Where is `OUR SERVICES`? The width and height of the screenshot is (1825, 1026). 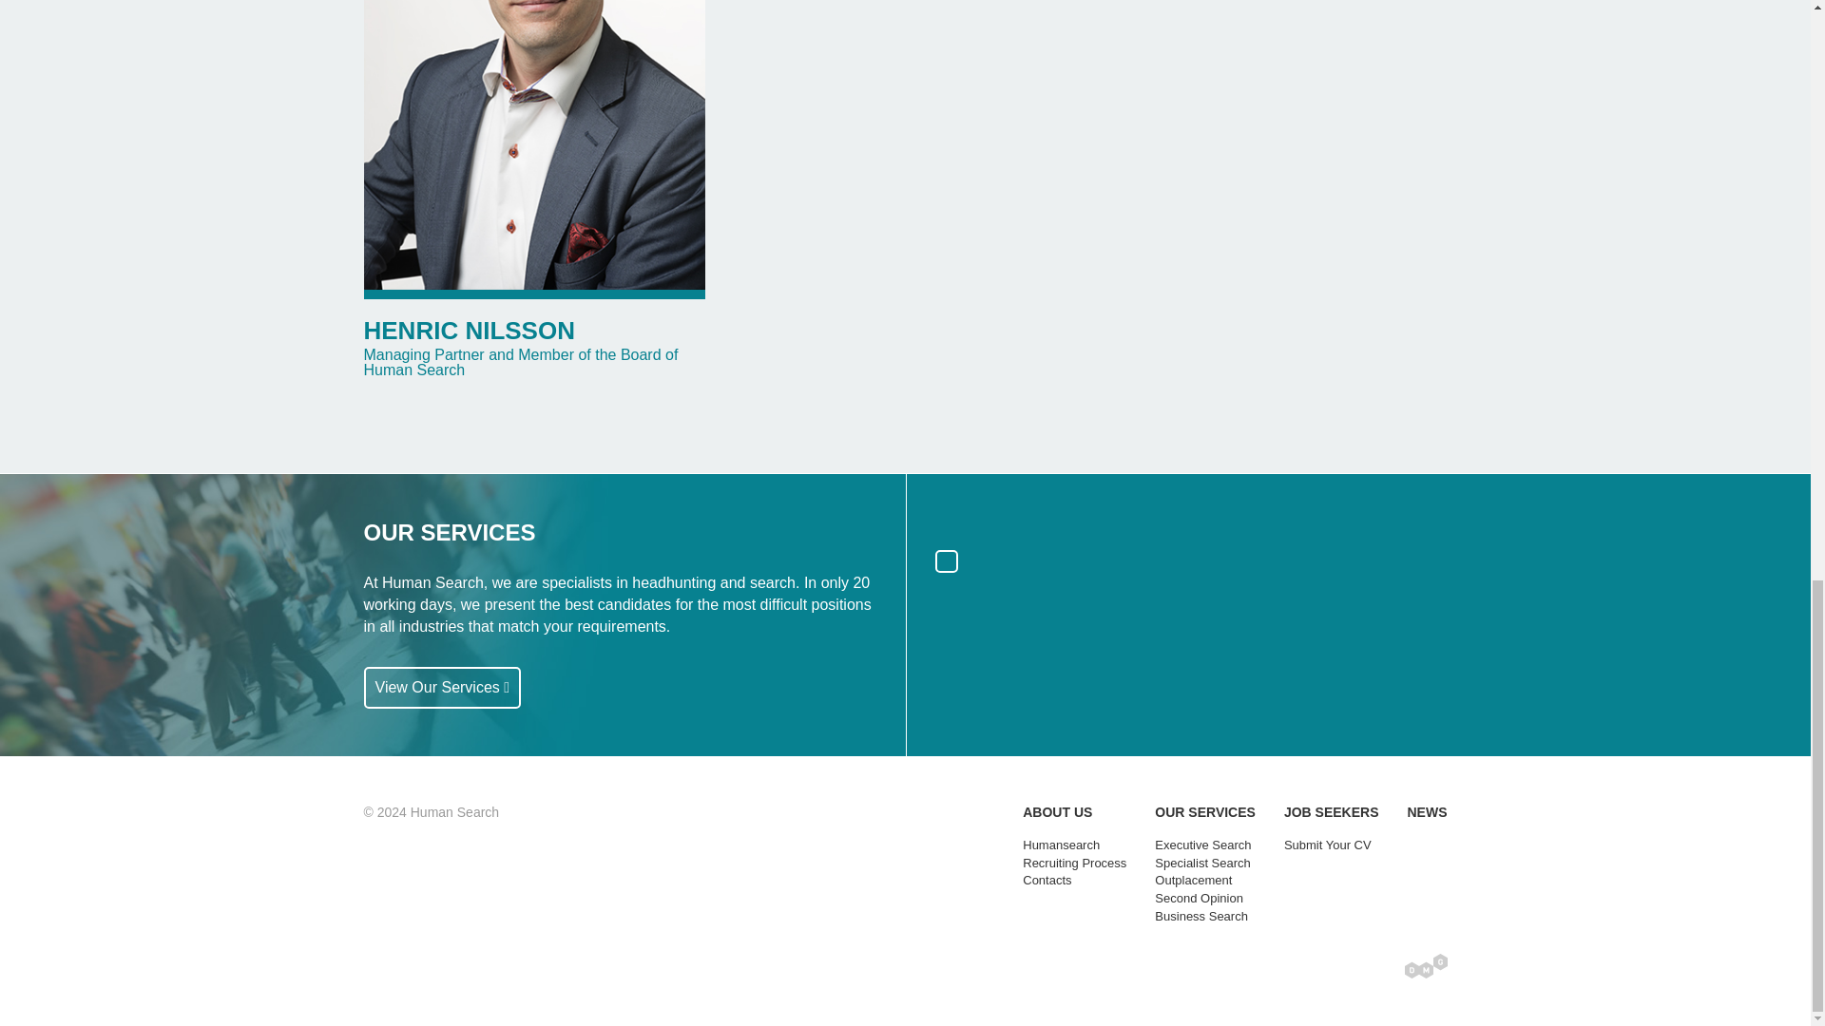
OUR SERVICES is located at coordinates (1205, 811).